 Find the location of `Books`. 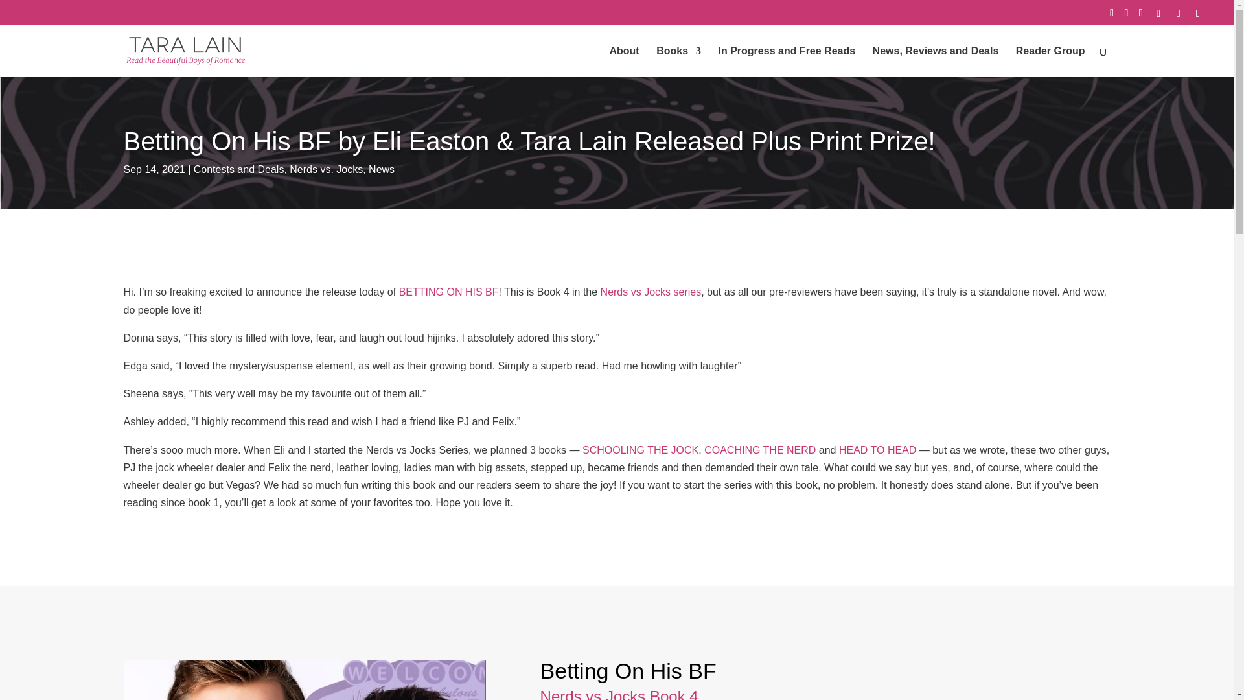

Books is located at coordinates (679, 62).